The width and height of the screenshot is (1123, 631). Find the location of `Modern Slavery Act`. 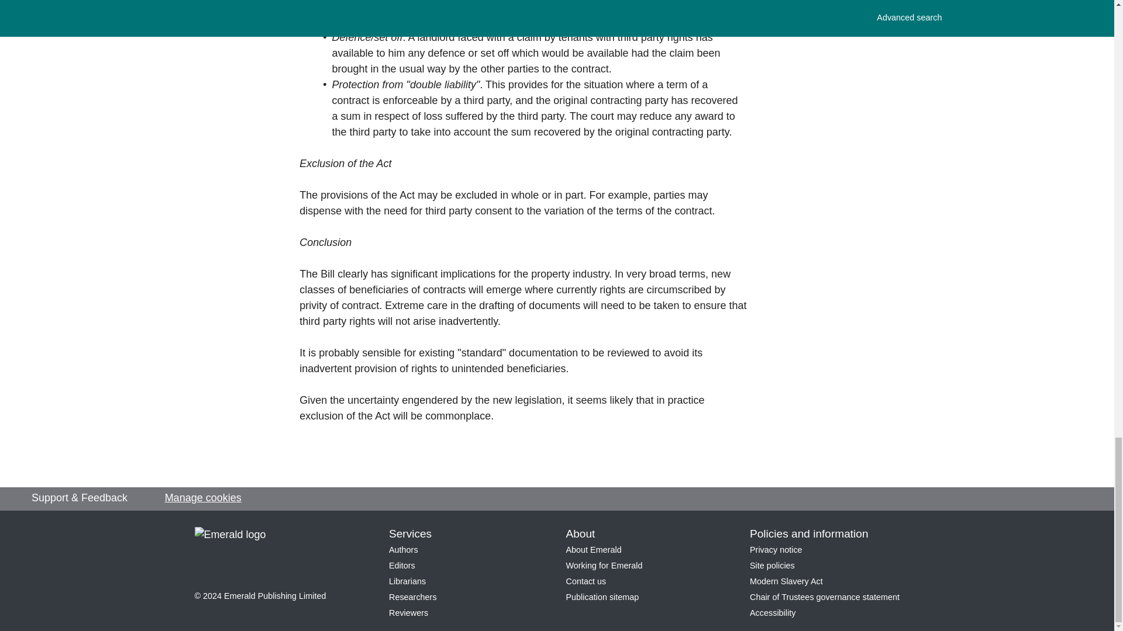

Modern Slavery Act is located at coordinates (786, 581).